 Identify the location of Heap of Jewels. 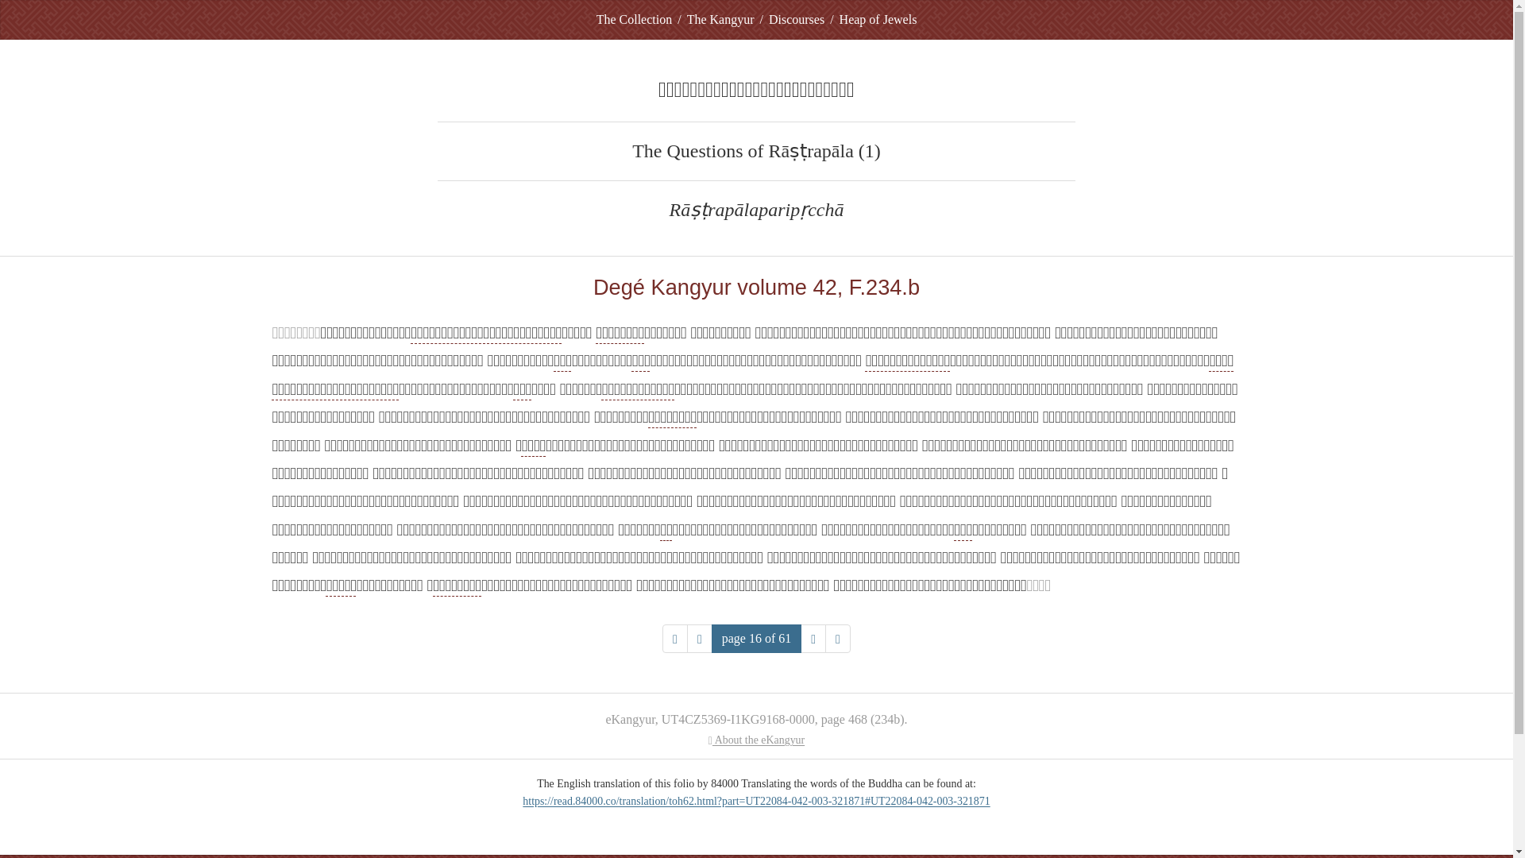
(878, 19).